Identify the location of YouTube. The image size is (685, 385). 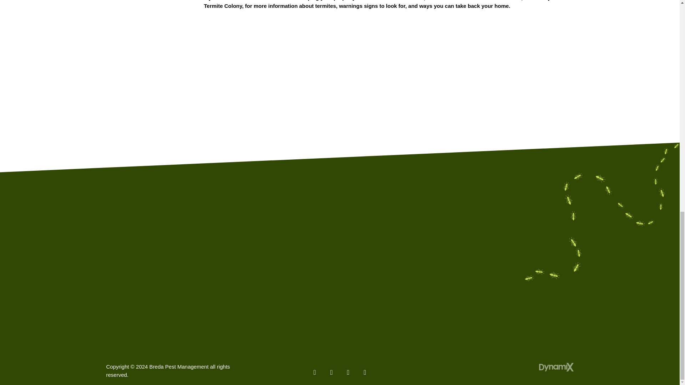
(348, 371).